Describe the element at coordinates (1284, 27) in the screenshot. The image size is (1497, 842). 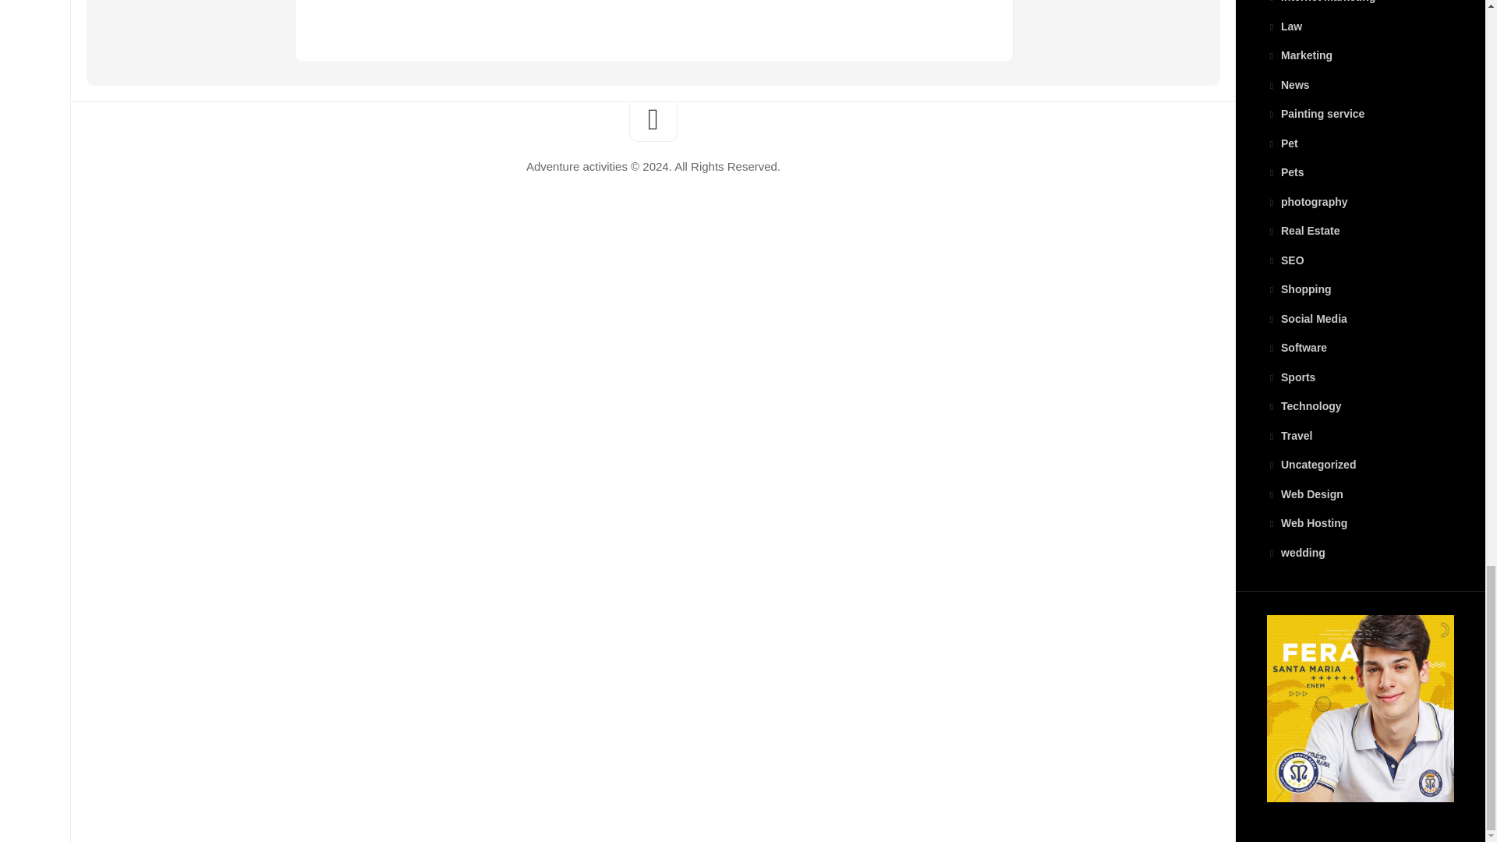
I see `Law` at that location.